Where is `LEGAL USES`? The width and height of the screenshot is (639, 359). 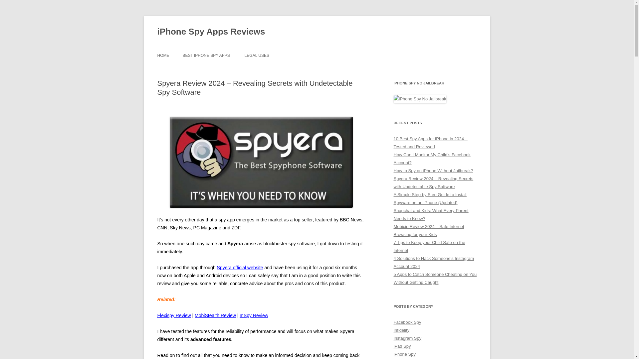 LEGAL USES is located at coordinates (257, 55).